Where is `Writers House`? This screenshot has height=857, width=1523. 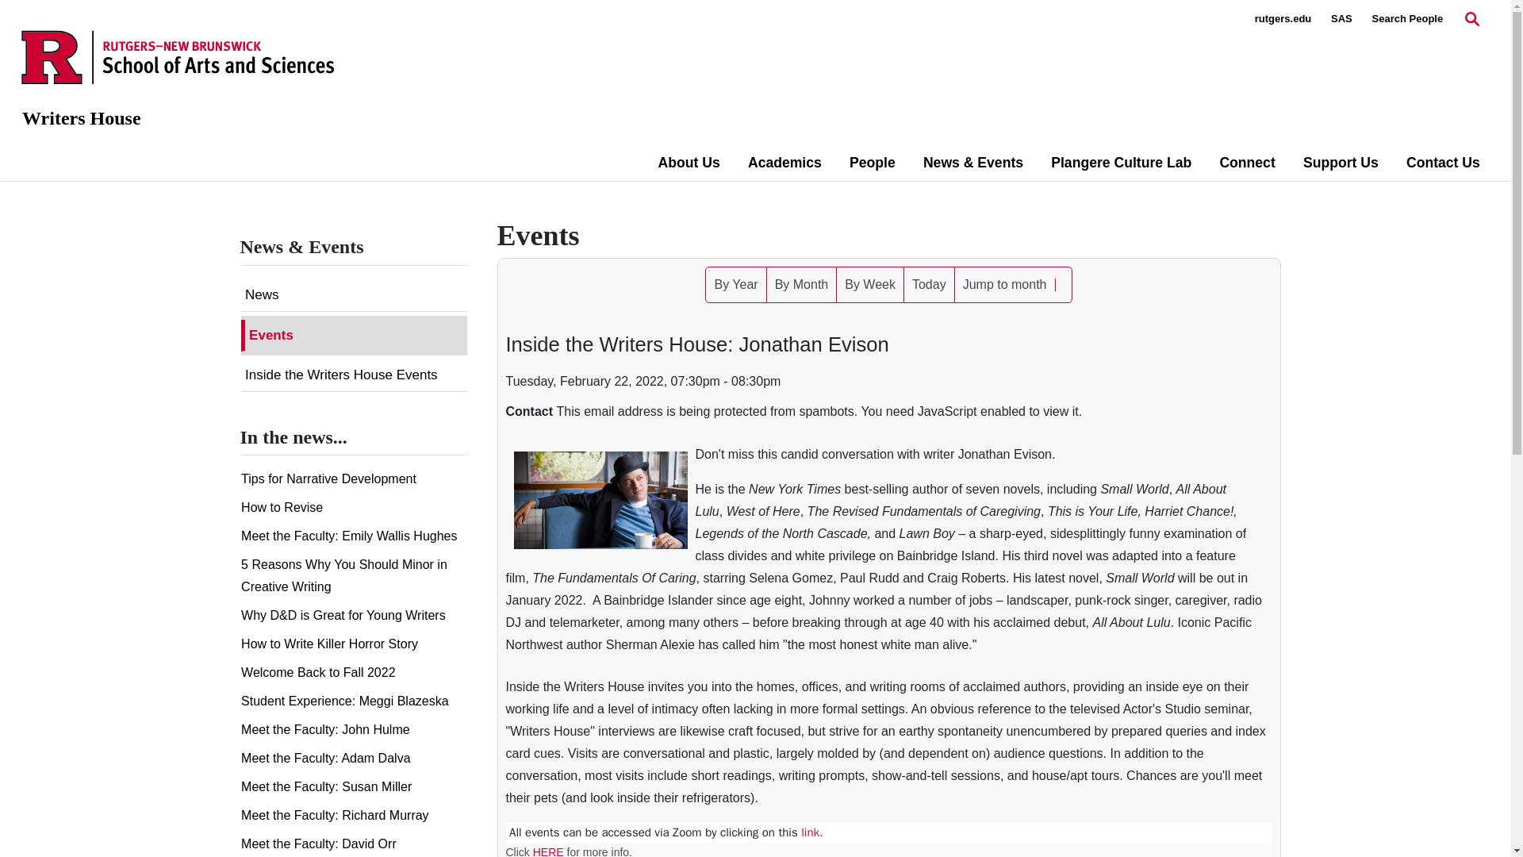
Writers House is located at coordinates (82, 118).